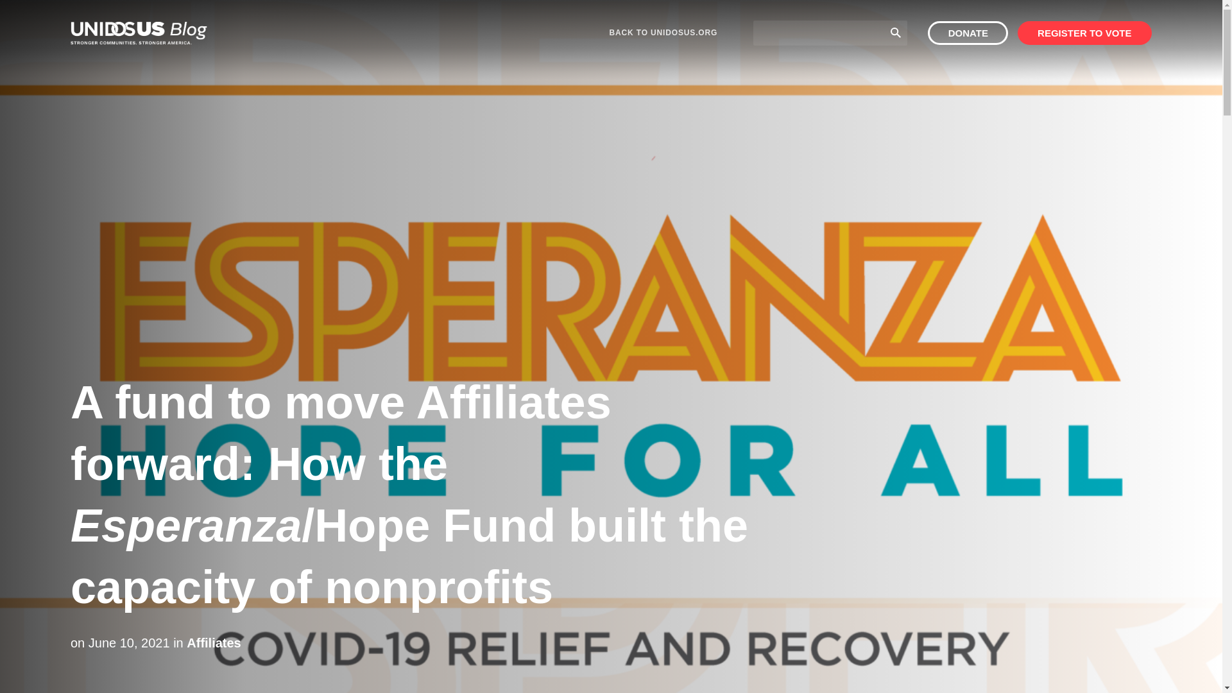  Describe the element at coordinates (213, 643) in the screenshot. I see `Affiliates` at that location.